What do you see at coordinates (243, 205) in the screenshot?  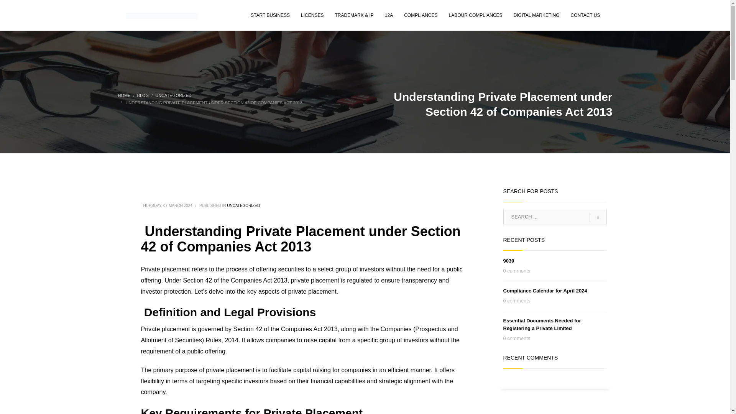 I see `UNCATEGORIZED` at bounding box center [243, 205].